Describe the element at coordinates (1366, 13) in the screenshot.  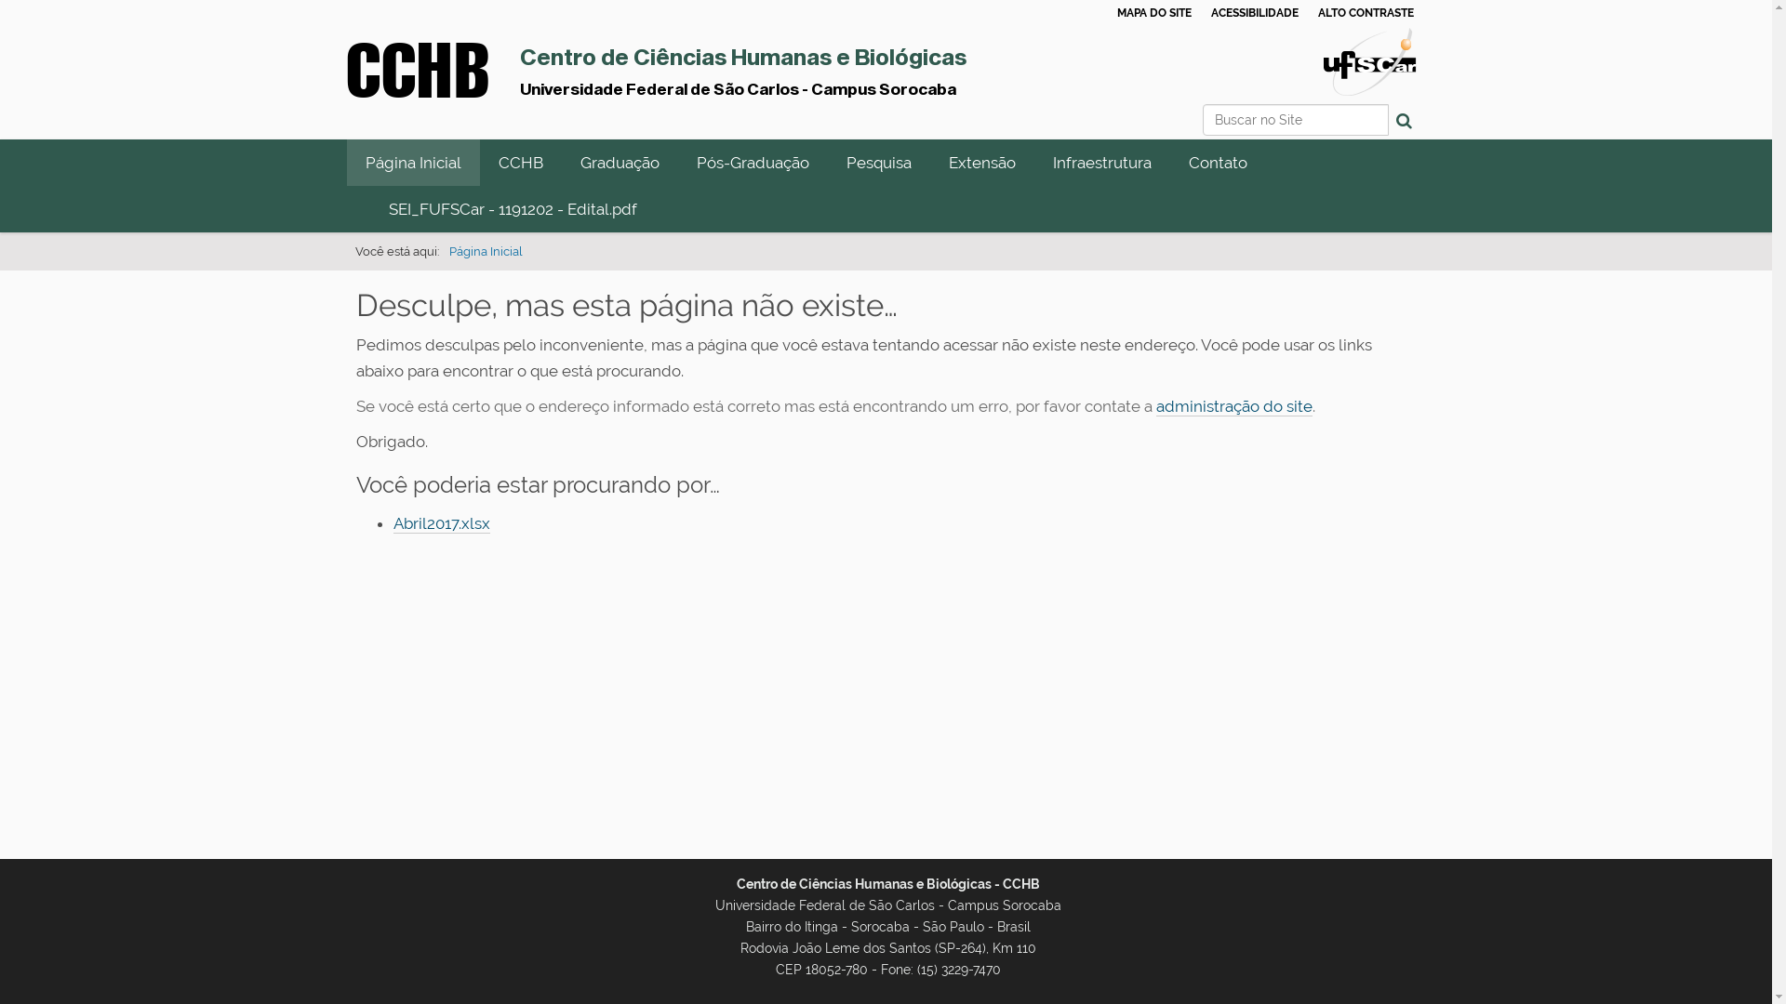
I see `ALTO CONTRASTE` at that location.